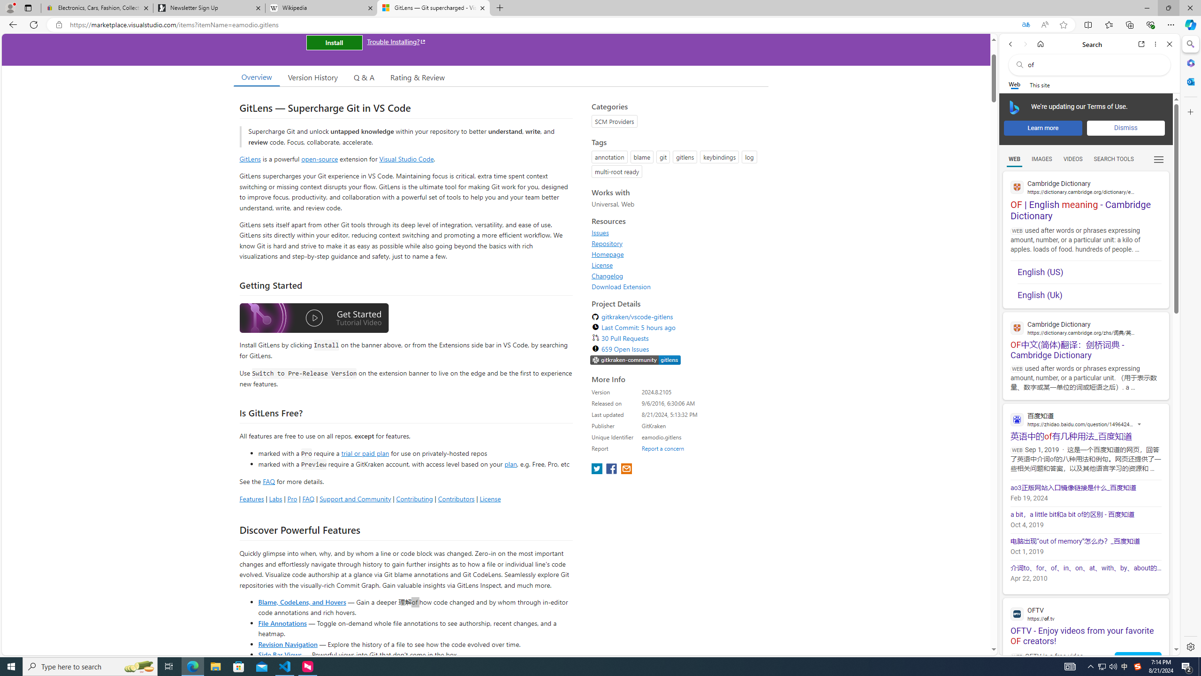  I want to click on Wikipedia, so click(322, 8).